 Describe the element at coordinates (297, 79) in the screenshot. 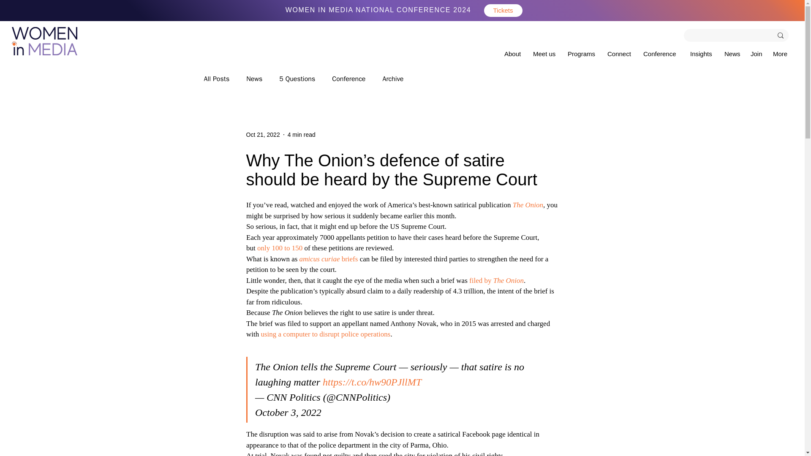

I see `5 Questions` at that location.